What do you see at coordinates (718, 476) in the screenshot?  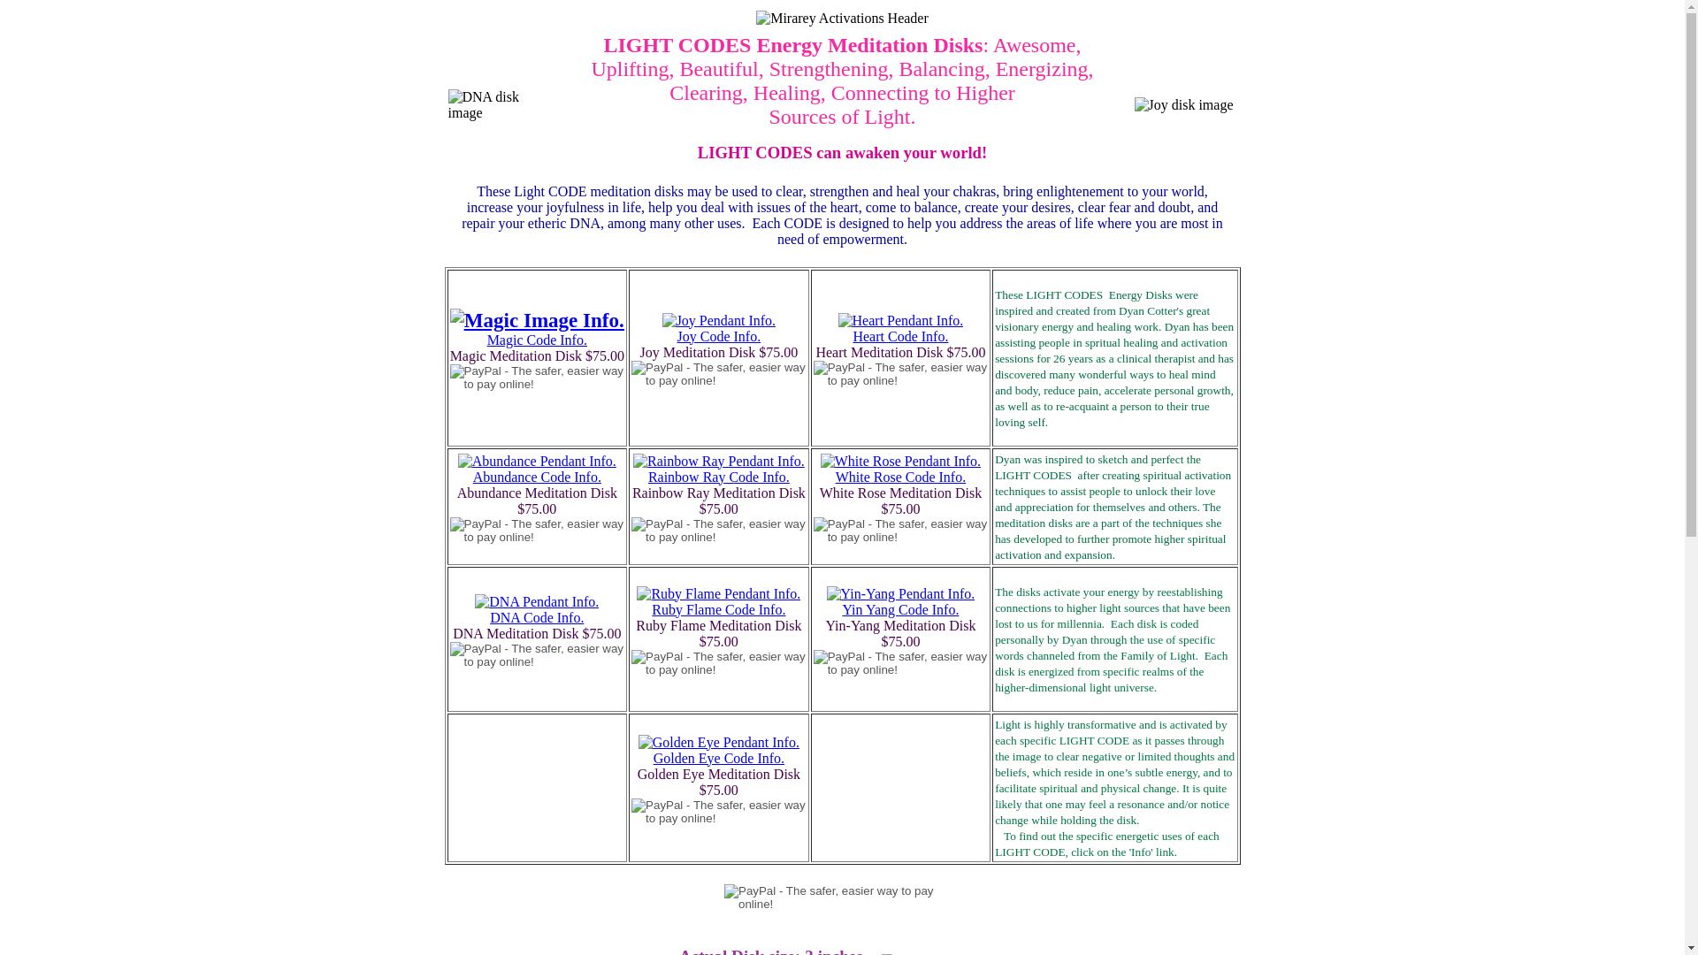 I see `Rainbow Ray Code Info.` at bounding box center [718, 476].